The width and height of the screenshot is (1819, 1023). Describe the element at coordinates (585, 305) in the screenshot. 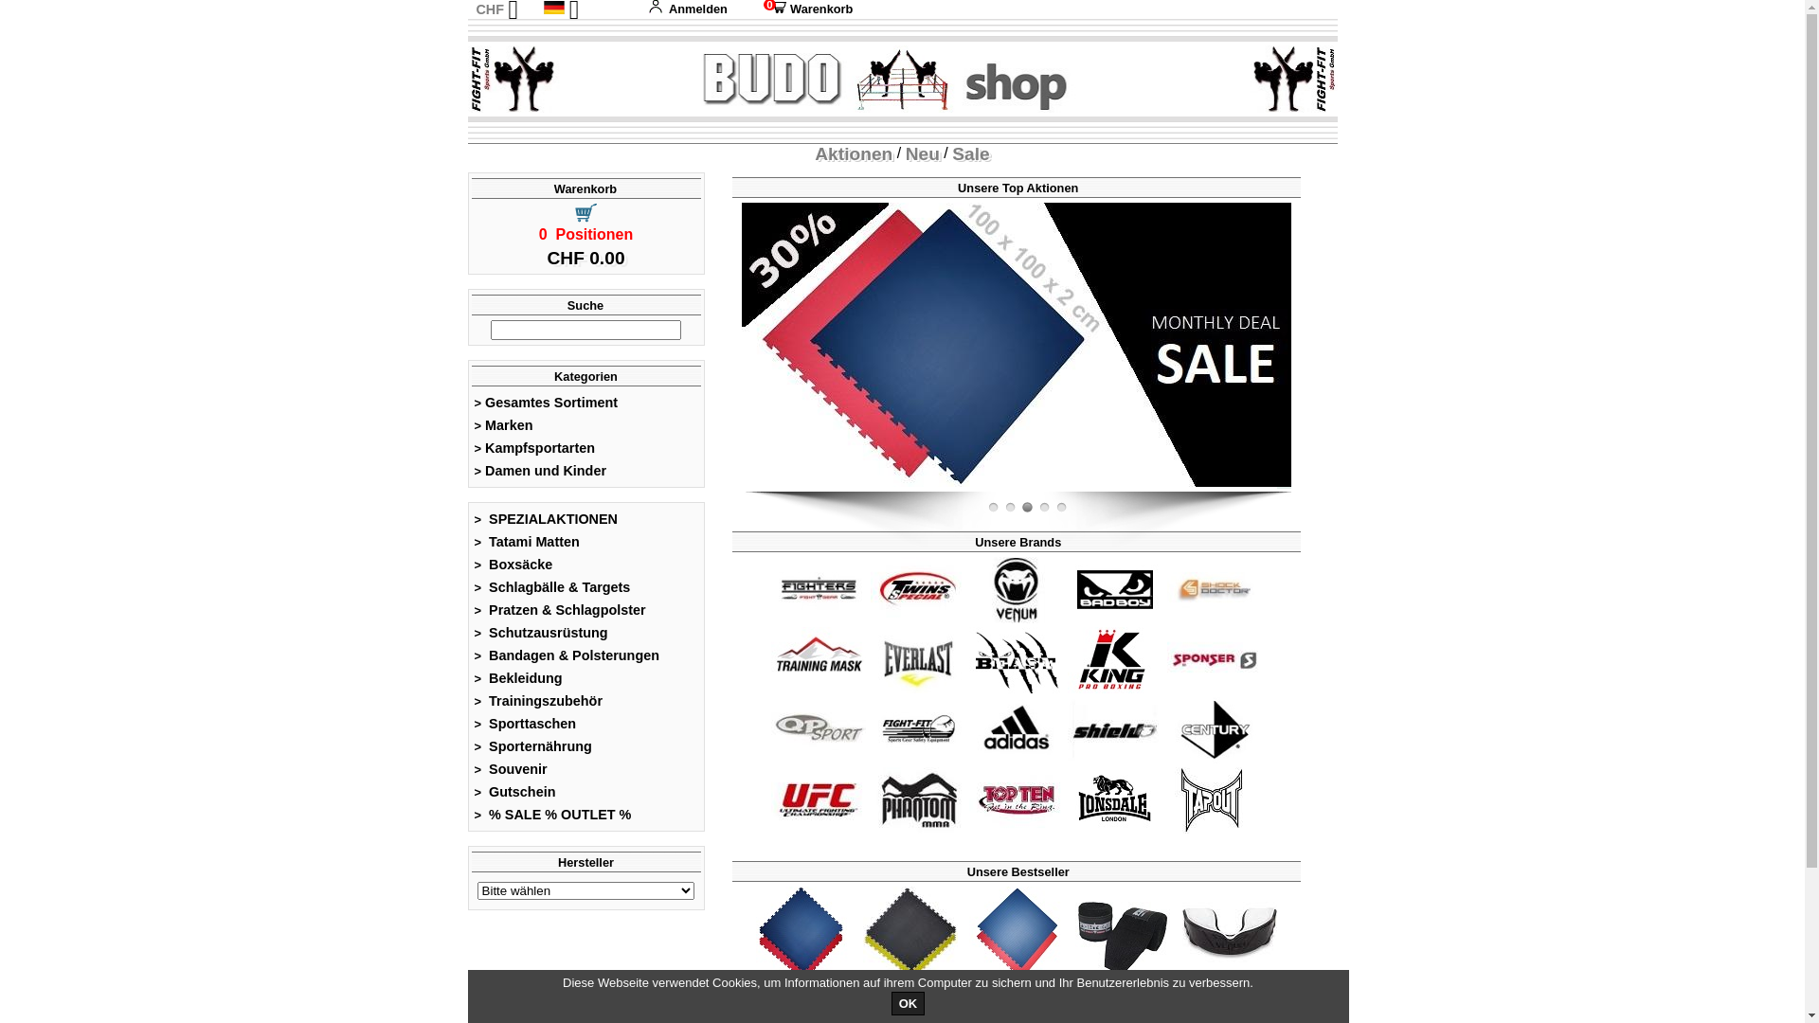

I see `Suche` at that location.